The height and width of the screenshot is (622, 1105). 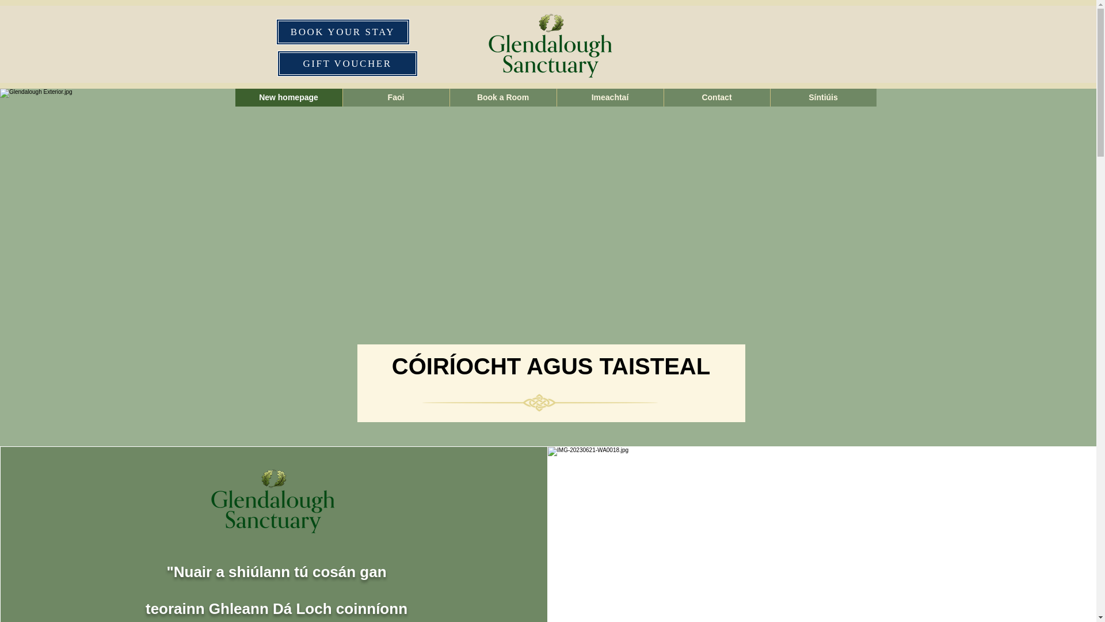 What do you see at coordinates (716, 97) in the screenshot?
I see `Contact` at bounding box center [716, 97].